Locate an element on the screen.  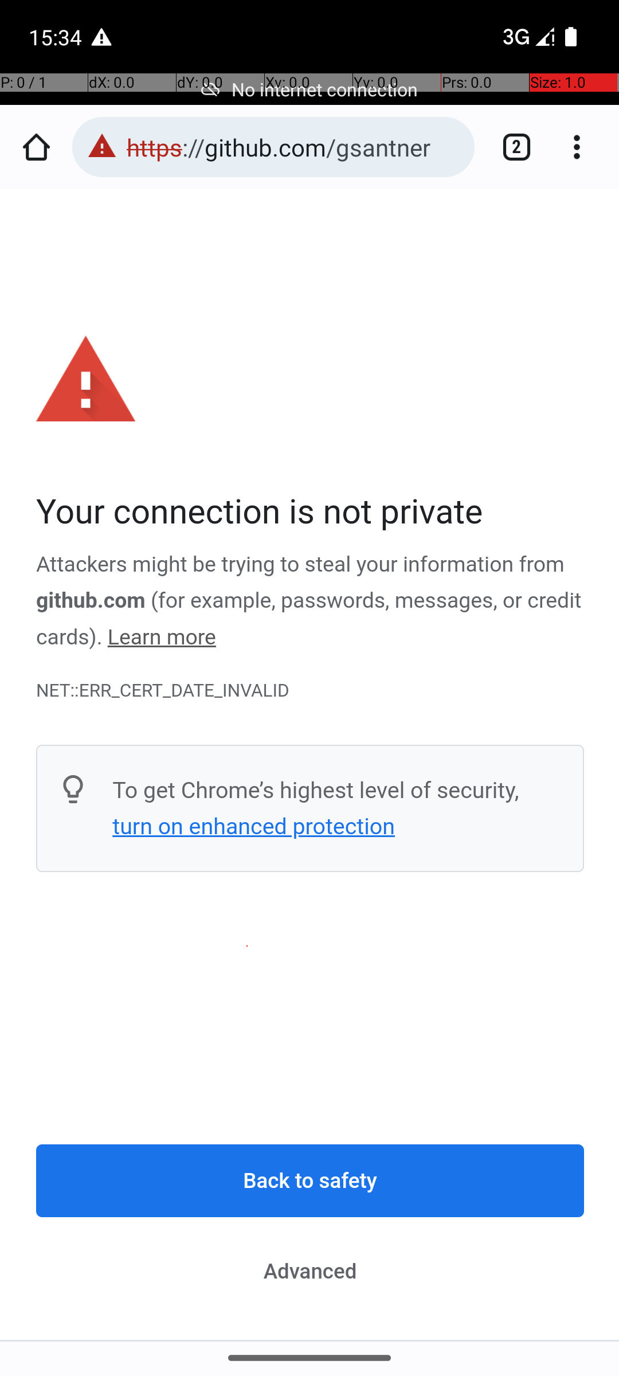
Privacy error is located at coordinates (311, 765).